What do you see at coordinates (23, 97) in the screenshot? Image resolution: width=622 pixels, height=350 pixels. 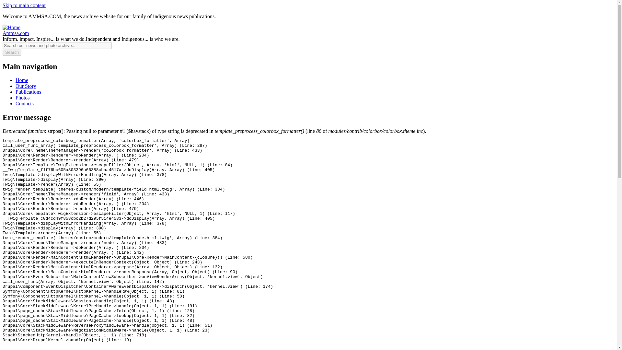 I see `View the Photos Albums` at bounding box center [23, 97].